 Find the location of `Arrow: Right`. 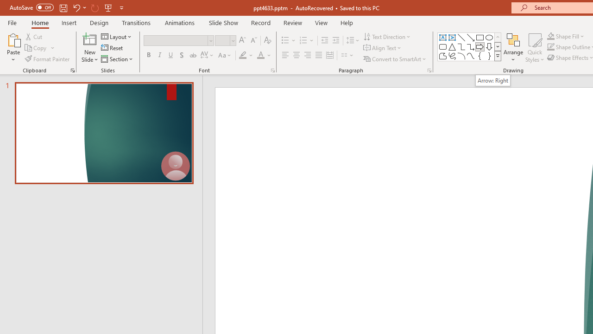

Arrow: Right is located at coordinates (480, 46).